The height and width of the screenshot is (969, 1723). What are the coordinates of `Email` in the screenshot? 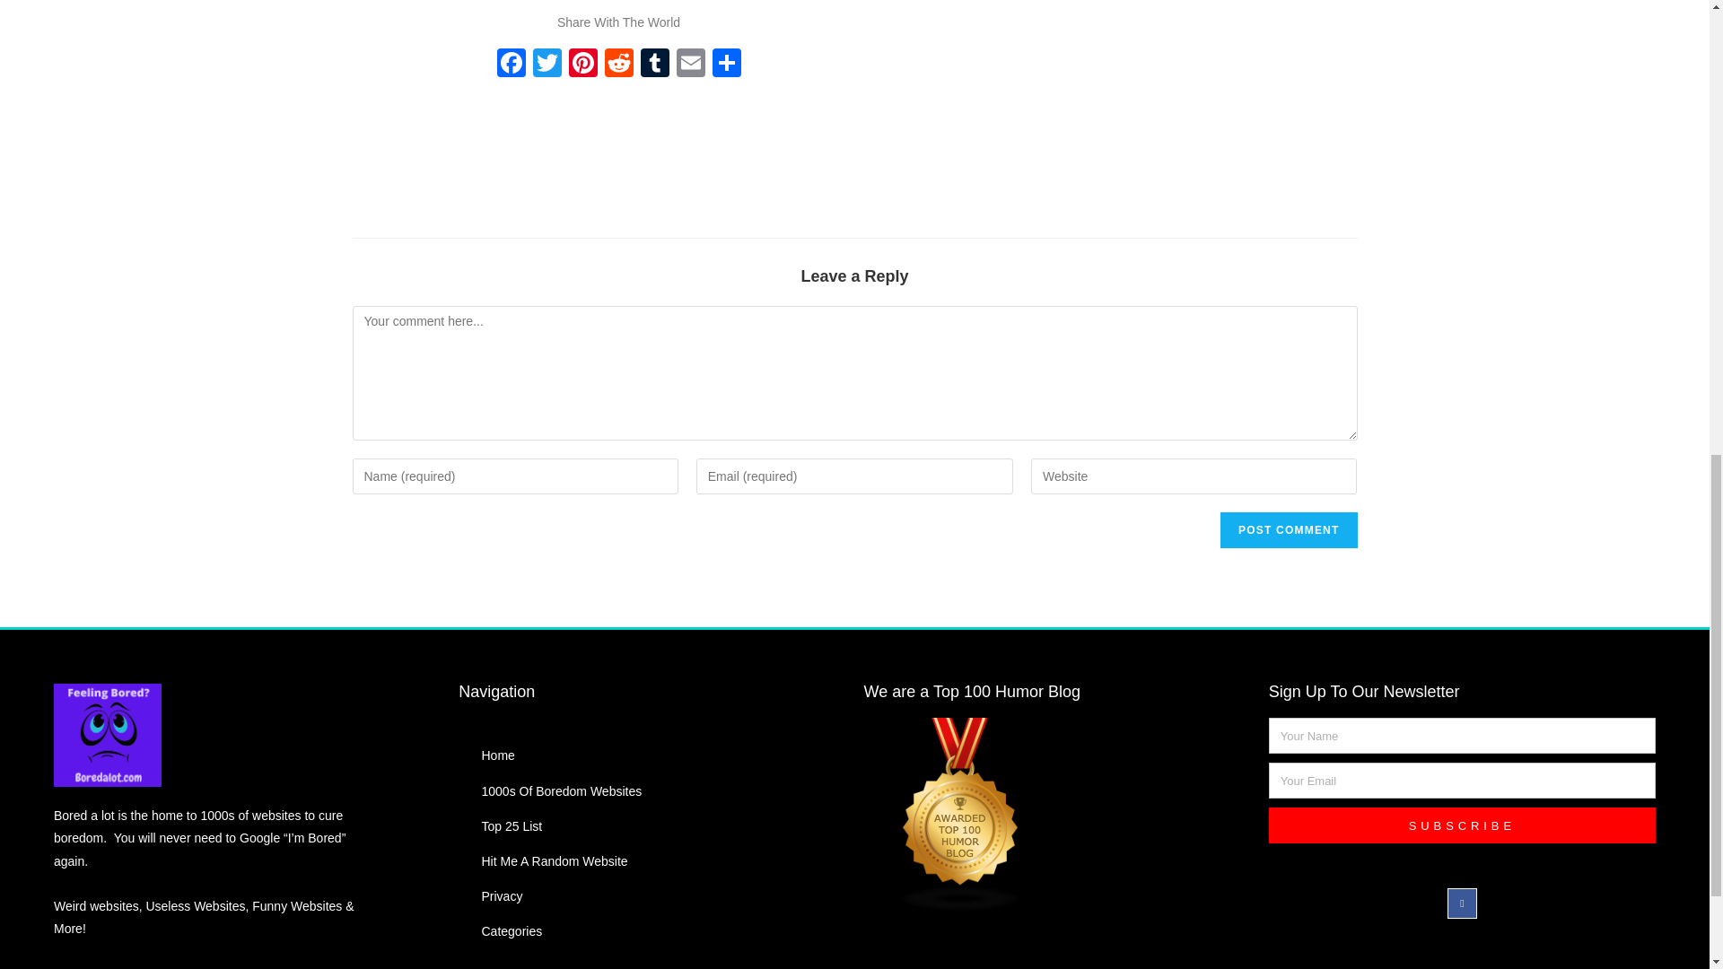 It's located at (691, 65).